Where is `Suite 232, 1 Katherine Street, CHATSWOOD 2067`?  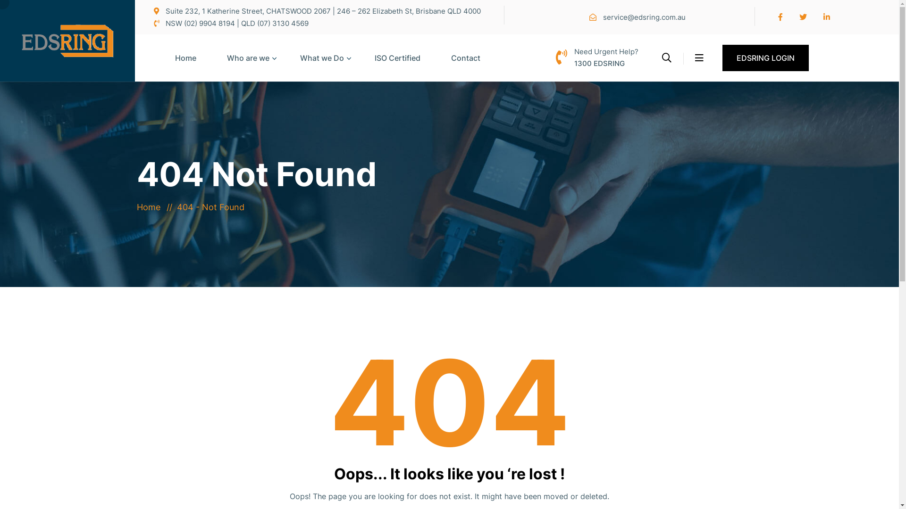 Suite 232, 1 Katherine Street, CHATSWOOD 2067 is located at coordinates (249, 11).